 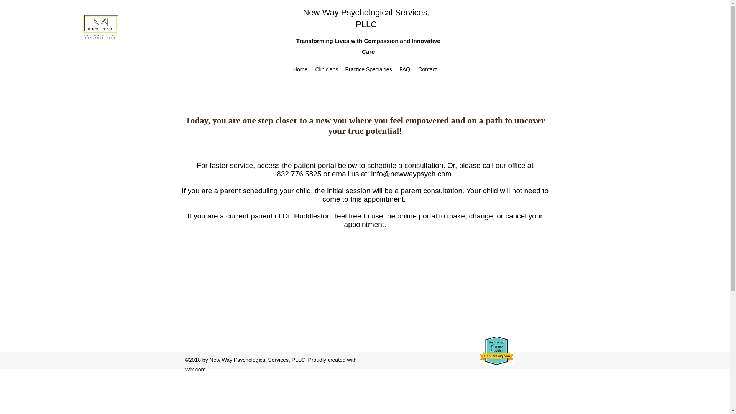 What do you see at coordinates (404, 69) in the screenshot?
I see `FAQ` at bounding box center [404, 69].